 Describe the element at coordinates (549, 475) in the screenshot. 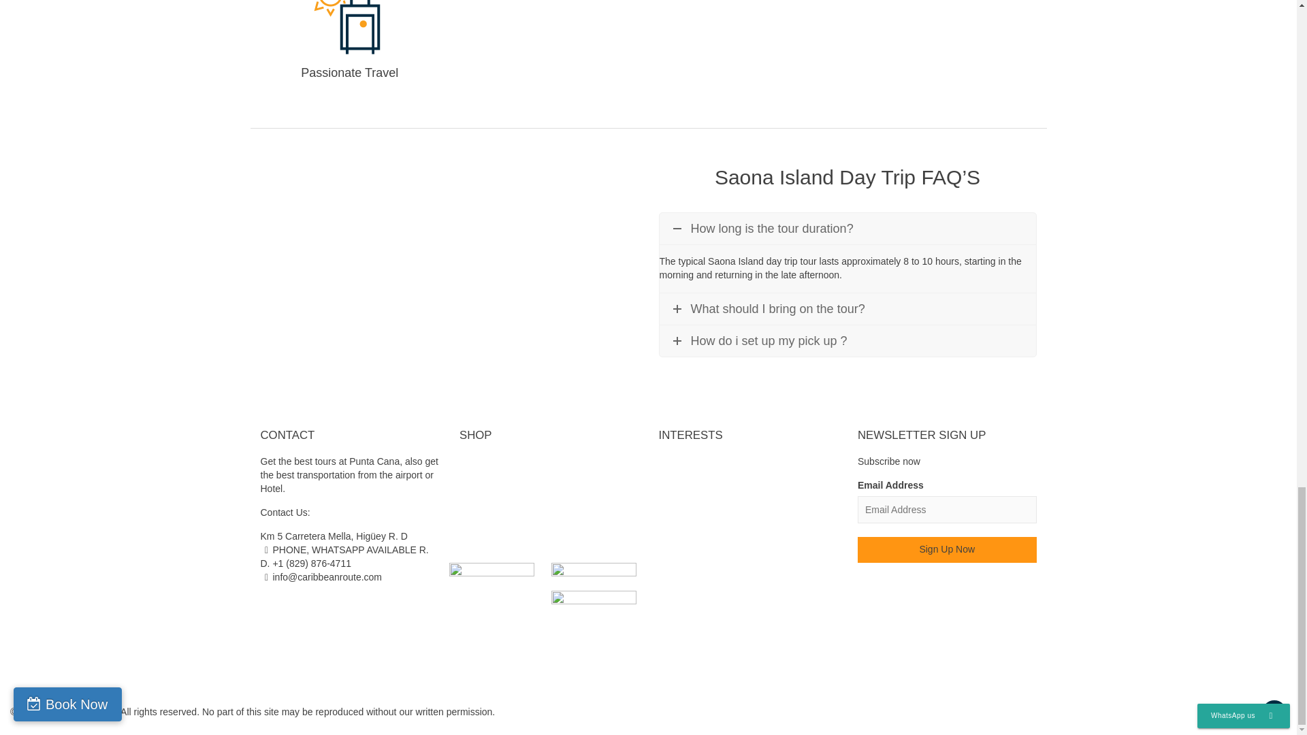

I see `eBooks` at that location.